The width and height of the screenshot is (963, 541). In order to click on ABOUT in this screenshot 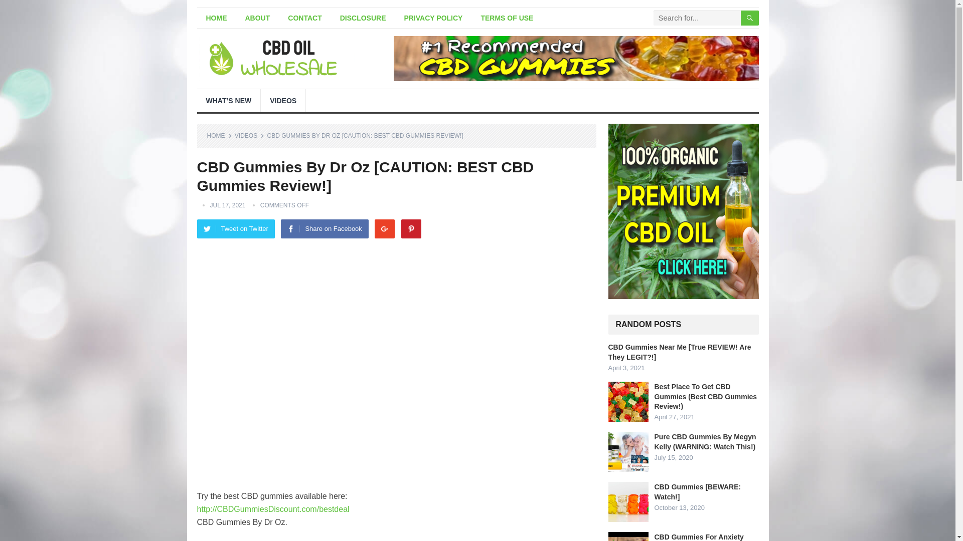, I will do `click(257, 18)`.